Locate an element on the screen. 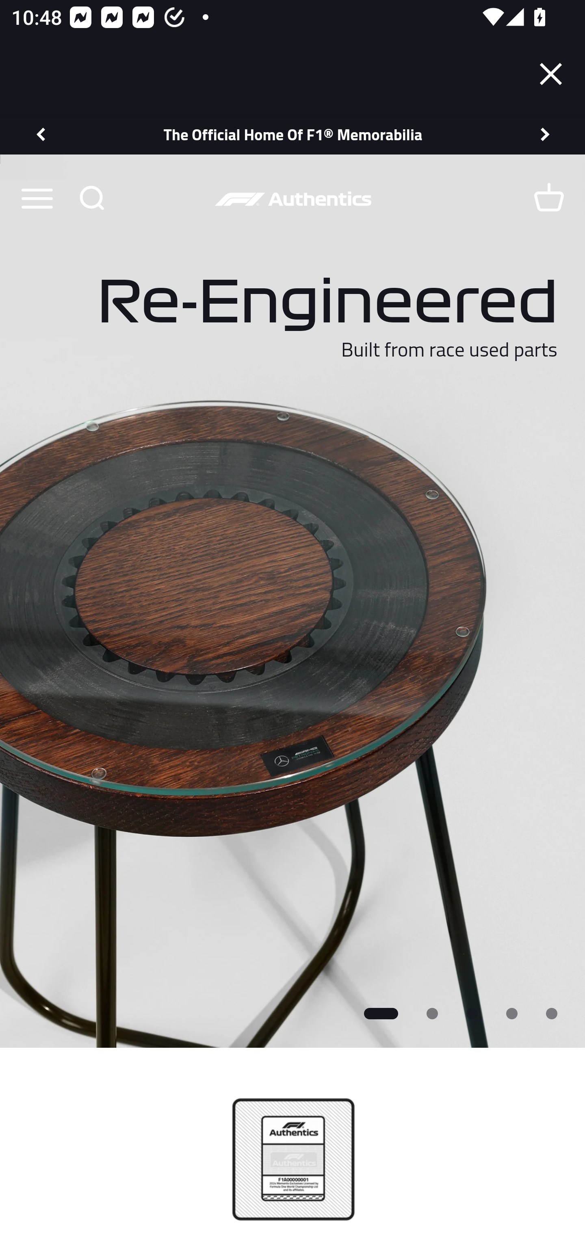  Go to item 2 is located at coordinates (432, 1013).